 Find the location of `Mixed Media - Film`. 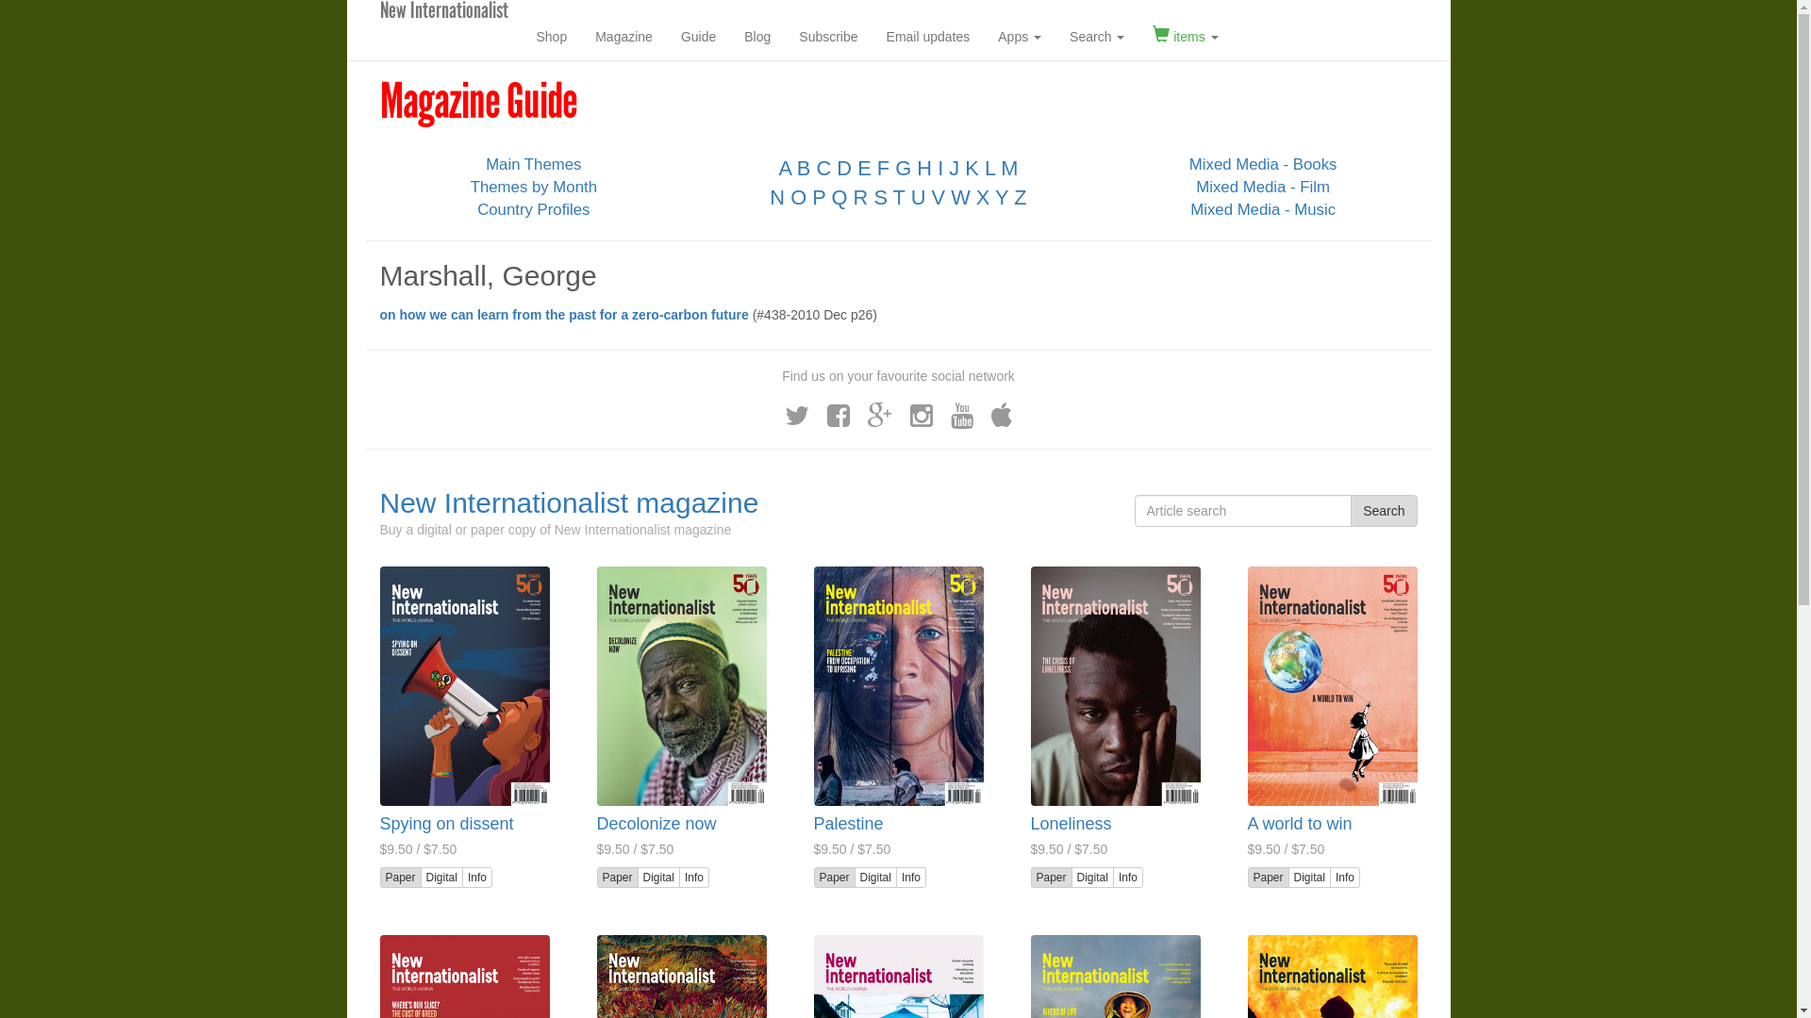

Mixed Media - Film is located at coordinates (1263, 187).